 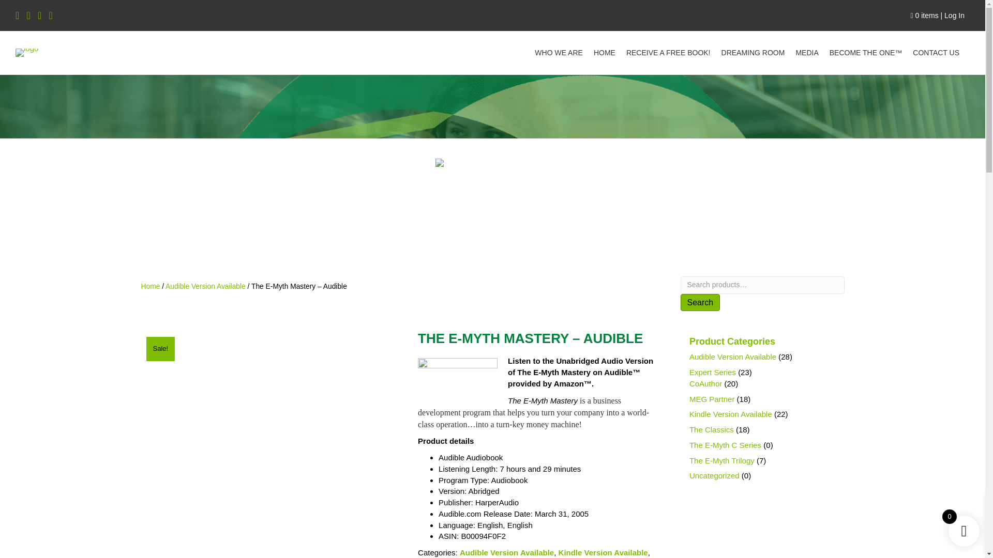 What do you see at coordinates (492, 162) in the screenshot?
I see `TEMCFO Library HEader Logo` at bounding box center [492, 162].